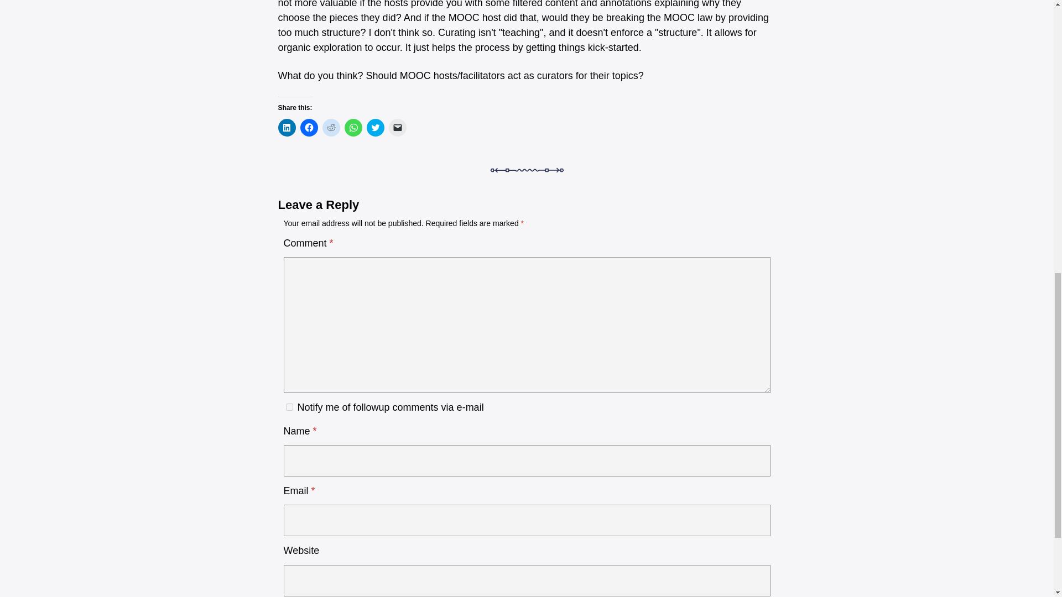 This screenshot has height=597, width=1062. What do you see at coordinates (309, 127) in the screenshot?
I see `Click to share on Facebook` at bounding box center [309, 127].